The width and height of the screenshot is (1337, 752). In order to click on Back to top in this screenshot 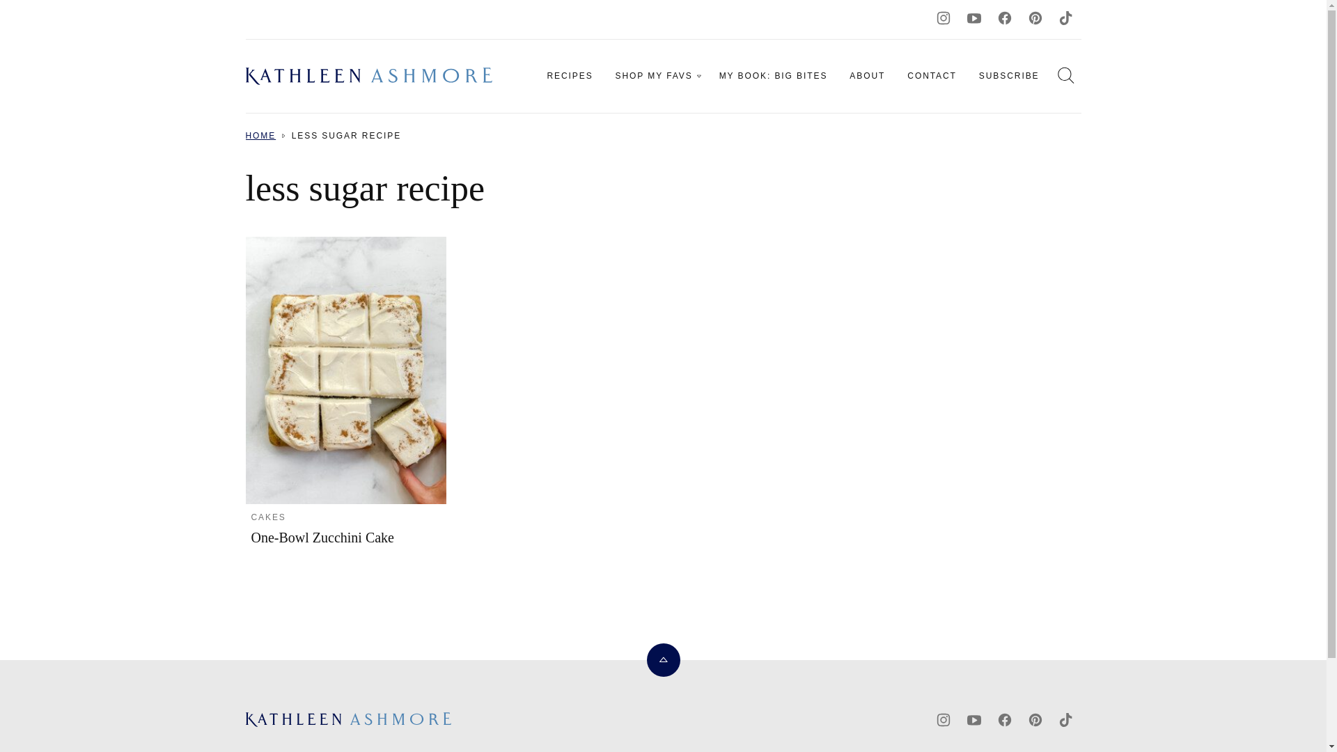, I will do `click(662, 660)`.